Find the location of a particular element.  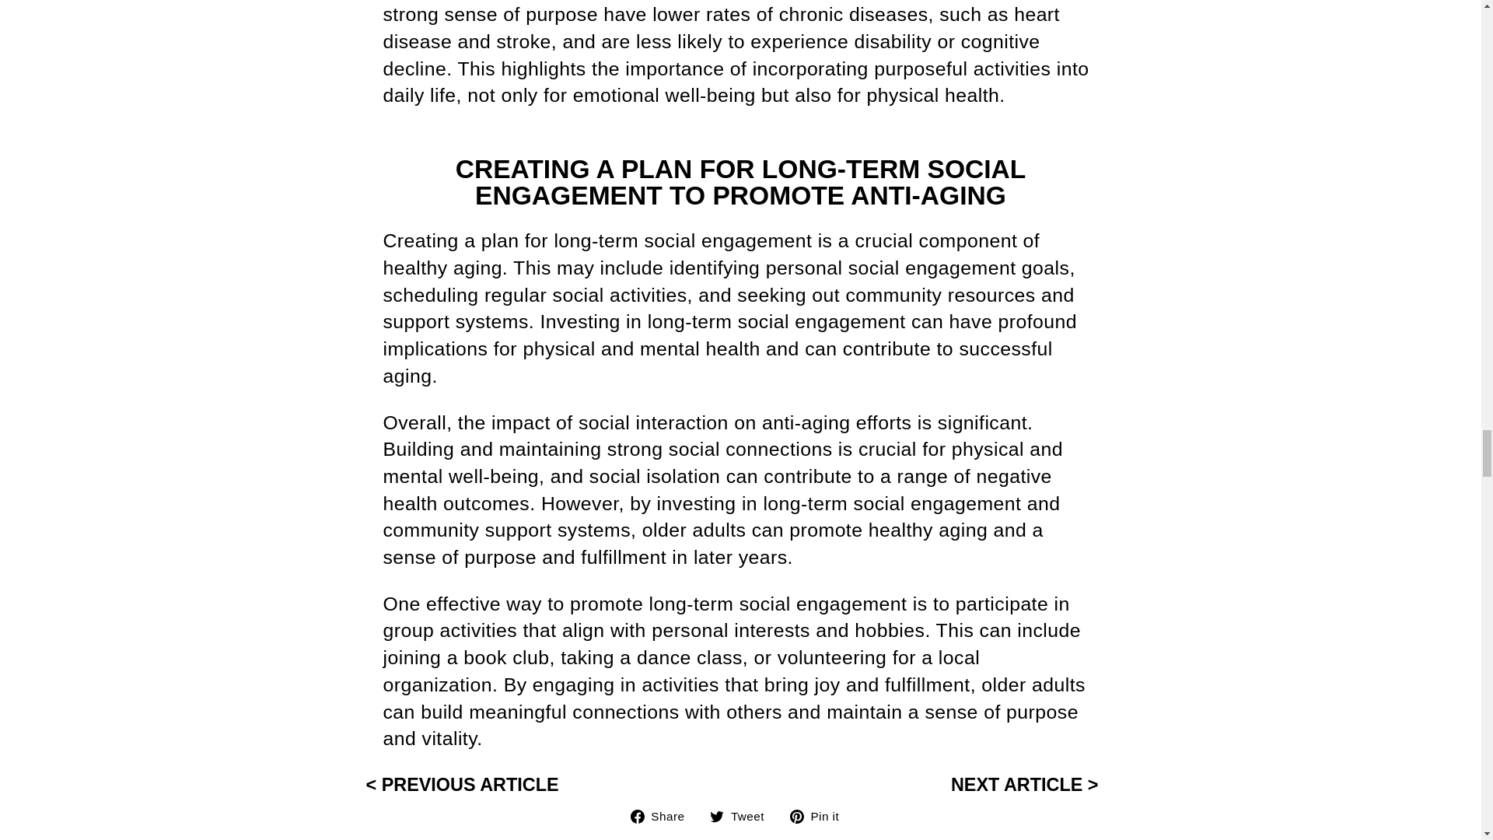

Share on Facebook is located at coordinates (663, 815).